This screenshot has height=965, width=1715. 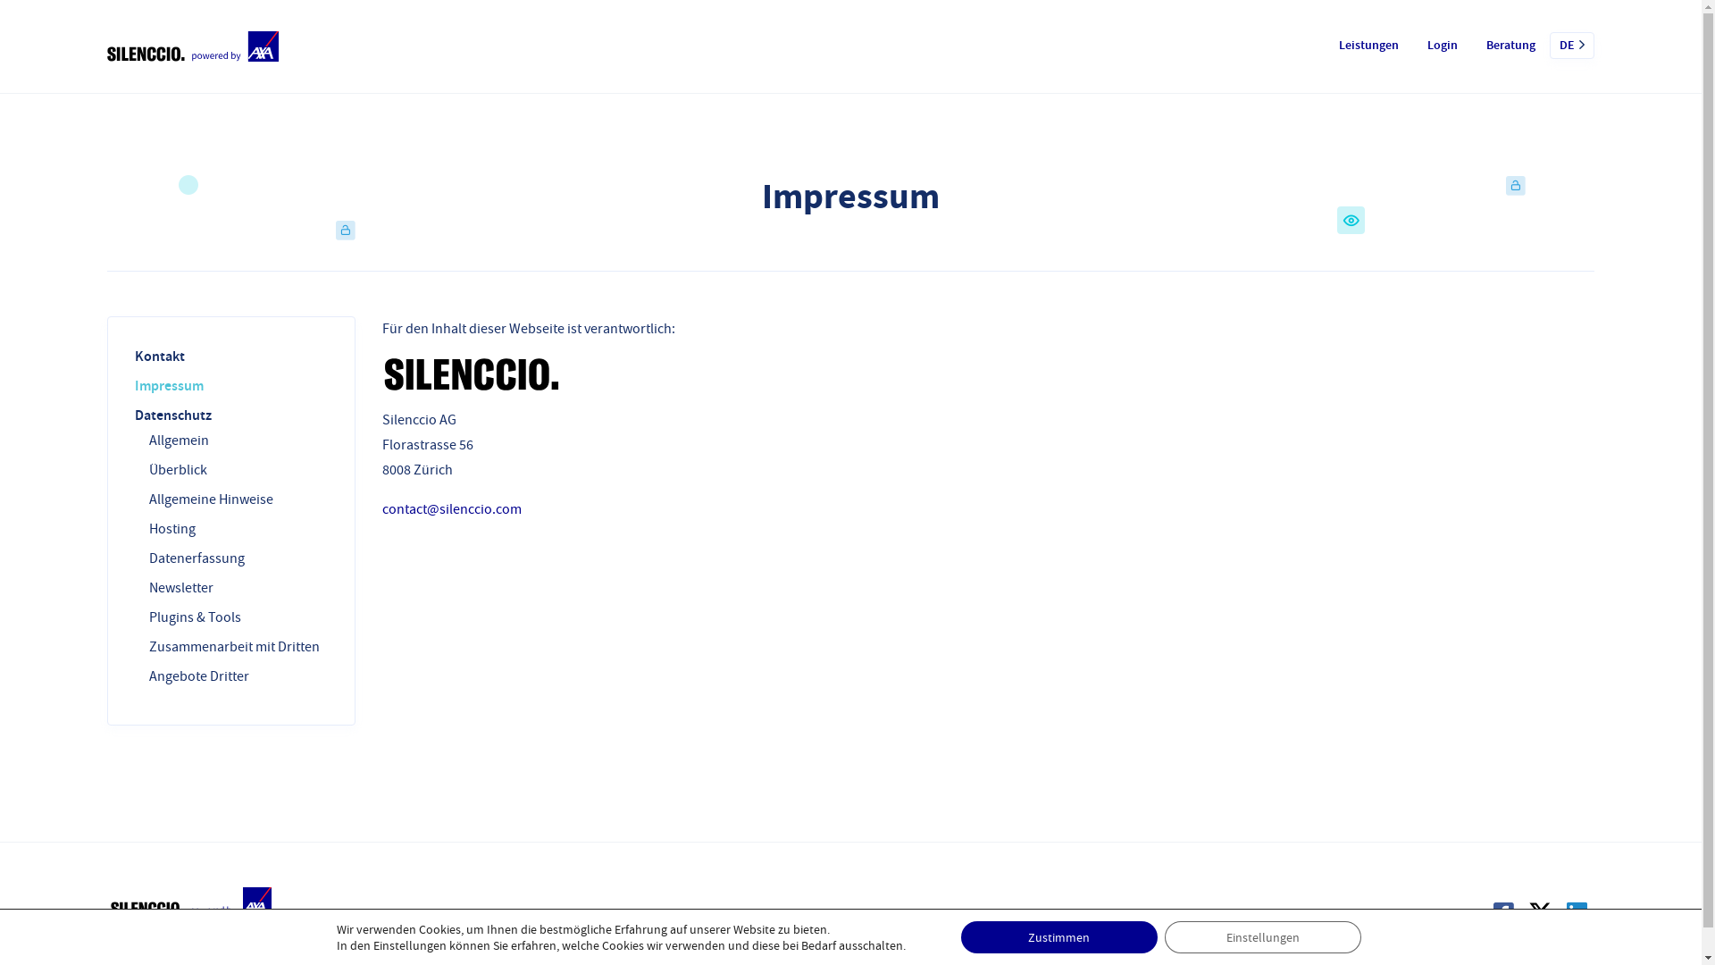 What do you see at coordinates (1368, 46) in the screenshot?
I see `Leistungen` at bounding box center [1368, 46].